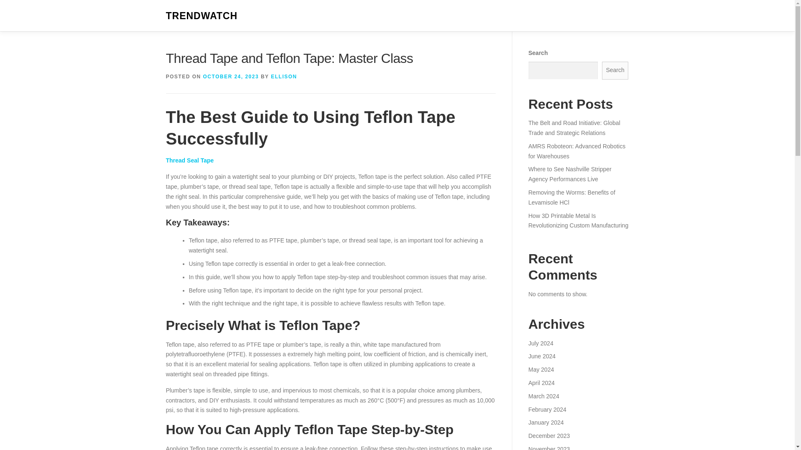  I want to click on November 2023, so click(549, 448).